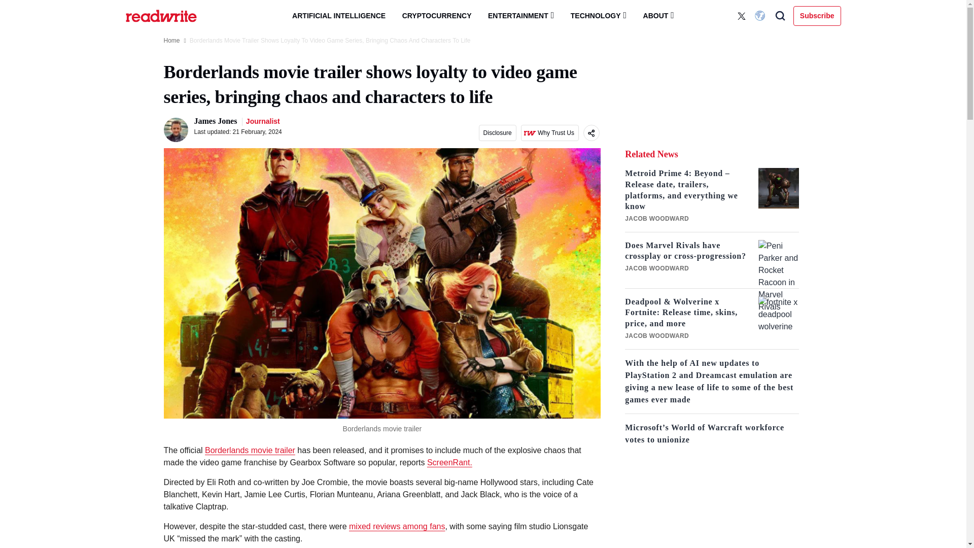 The image size is (974, 548). Describe the element at coordinates (761, 16) in the screenshot. I see `English` at that location.